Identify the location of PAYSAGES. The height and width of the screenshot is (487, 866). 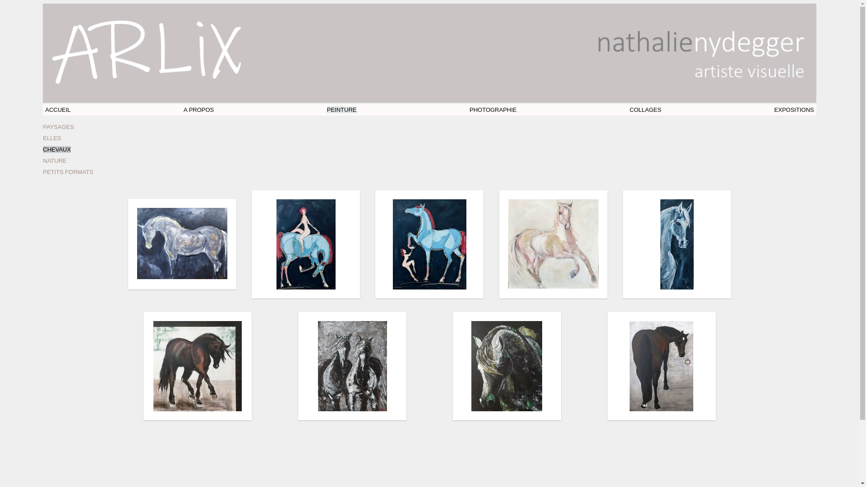
(59, 127).